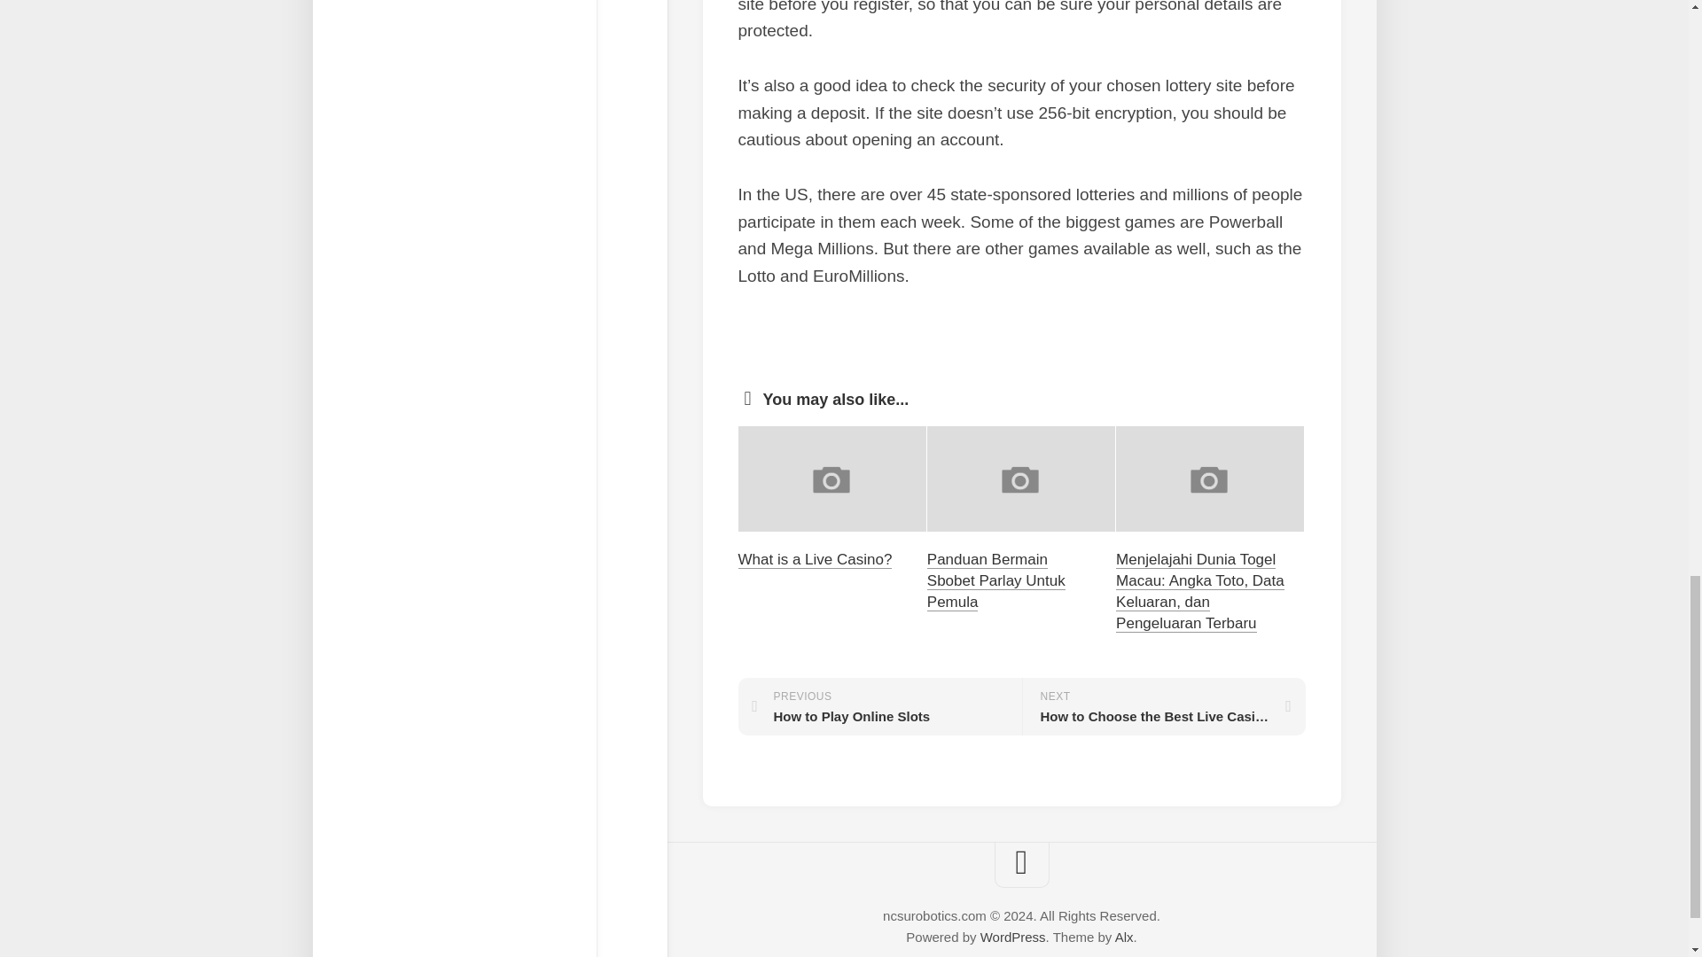 This screenshot has width=1702, height=957. I want to click on WordPress, so click(996, 581).